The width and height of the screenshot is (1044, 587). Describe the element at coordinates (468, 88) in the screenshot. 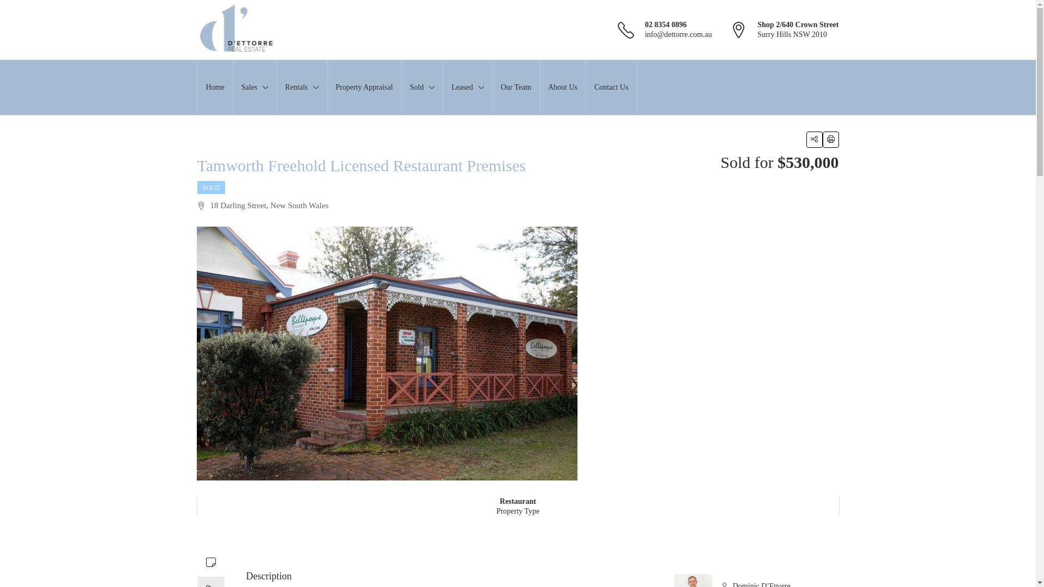

I see `Leased` at that location.